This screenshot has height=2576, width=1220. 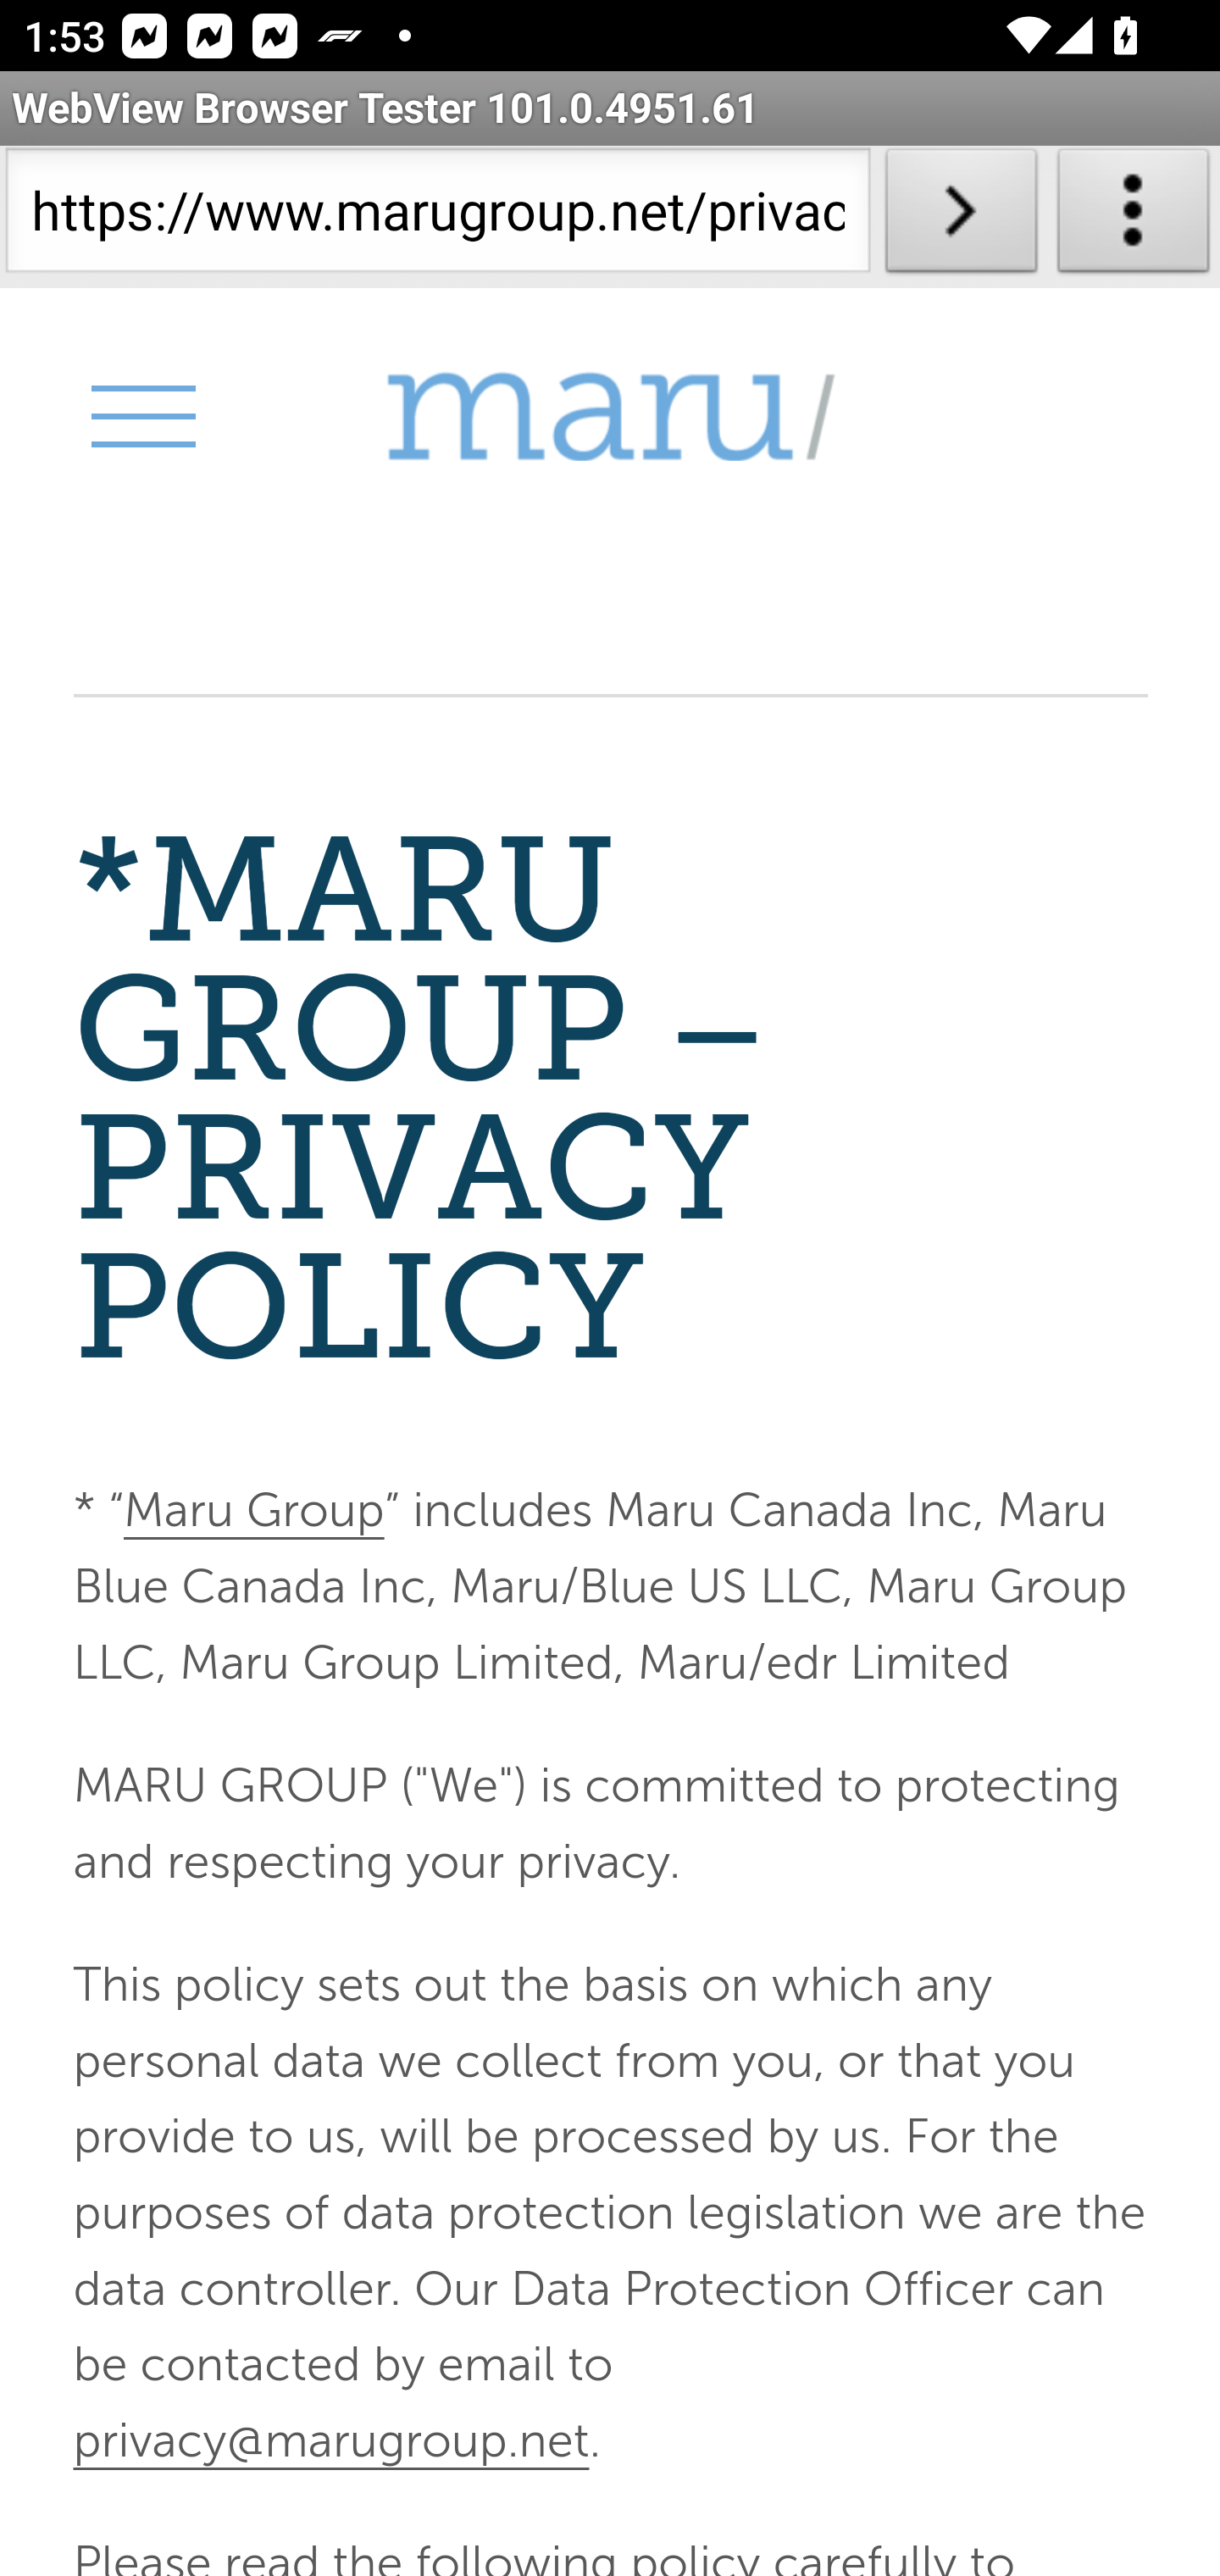 What do you see at coordinates (141, 415) in the screenshot?
I see `Open Menu` at bounding box center [141, 415].